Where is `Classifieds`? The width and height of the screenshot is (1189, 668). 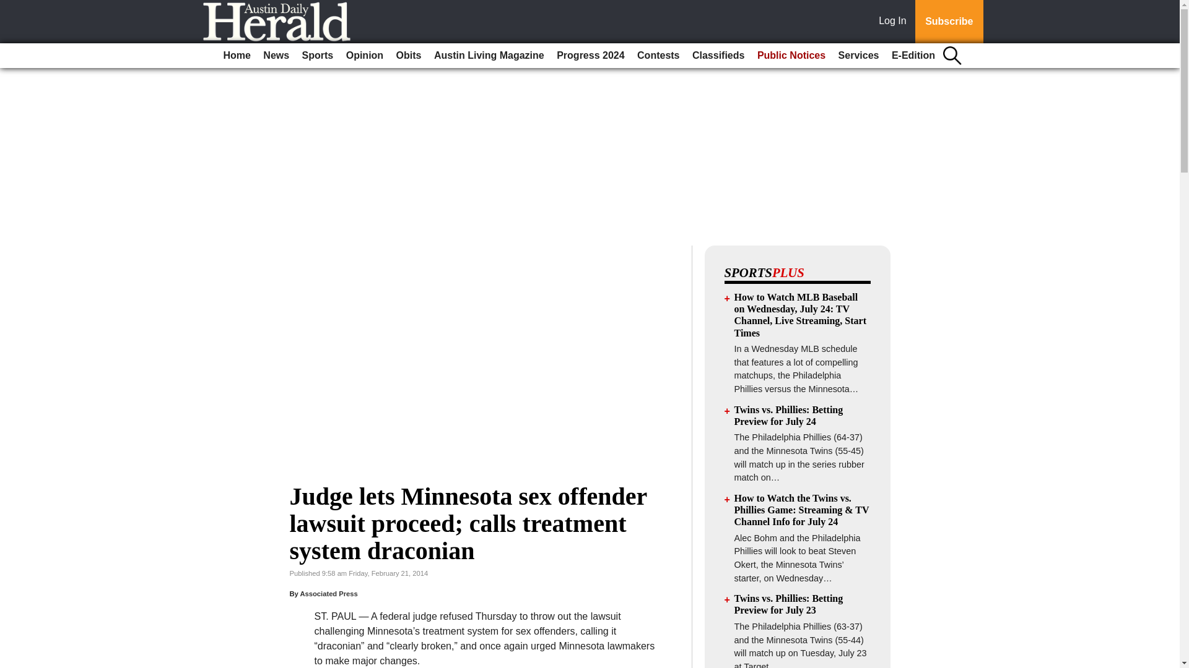 Classifieds is located at coordinates (718, 56).